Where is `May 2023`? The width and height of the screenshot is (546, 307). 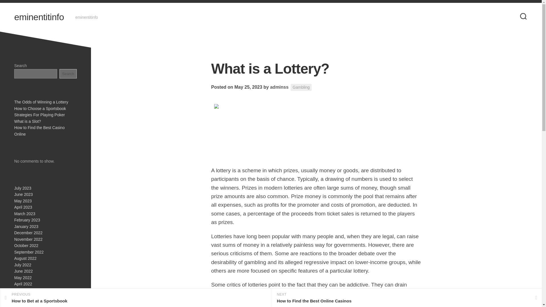
May 2023 is located at coordinates (23, 200).